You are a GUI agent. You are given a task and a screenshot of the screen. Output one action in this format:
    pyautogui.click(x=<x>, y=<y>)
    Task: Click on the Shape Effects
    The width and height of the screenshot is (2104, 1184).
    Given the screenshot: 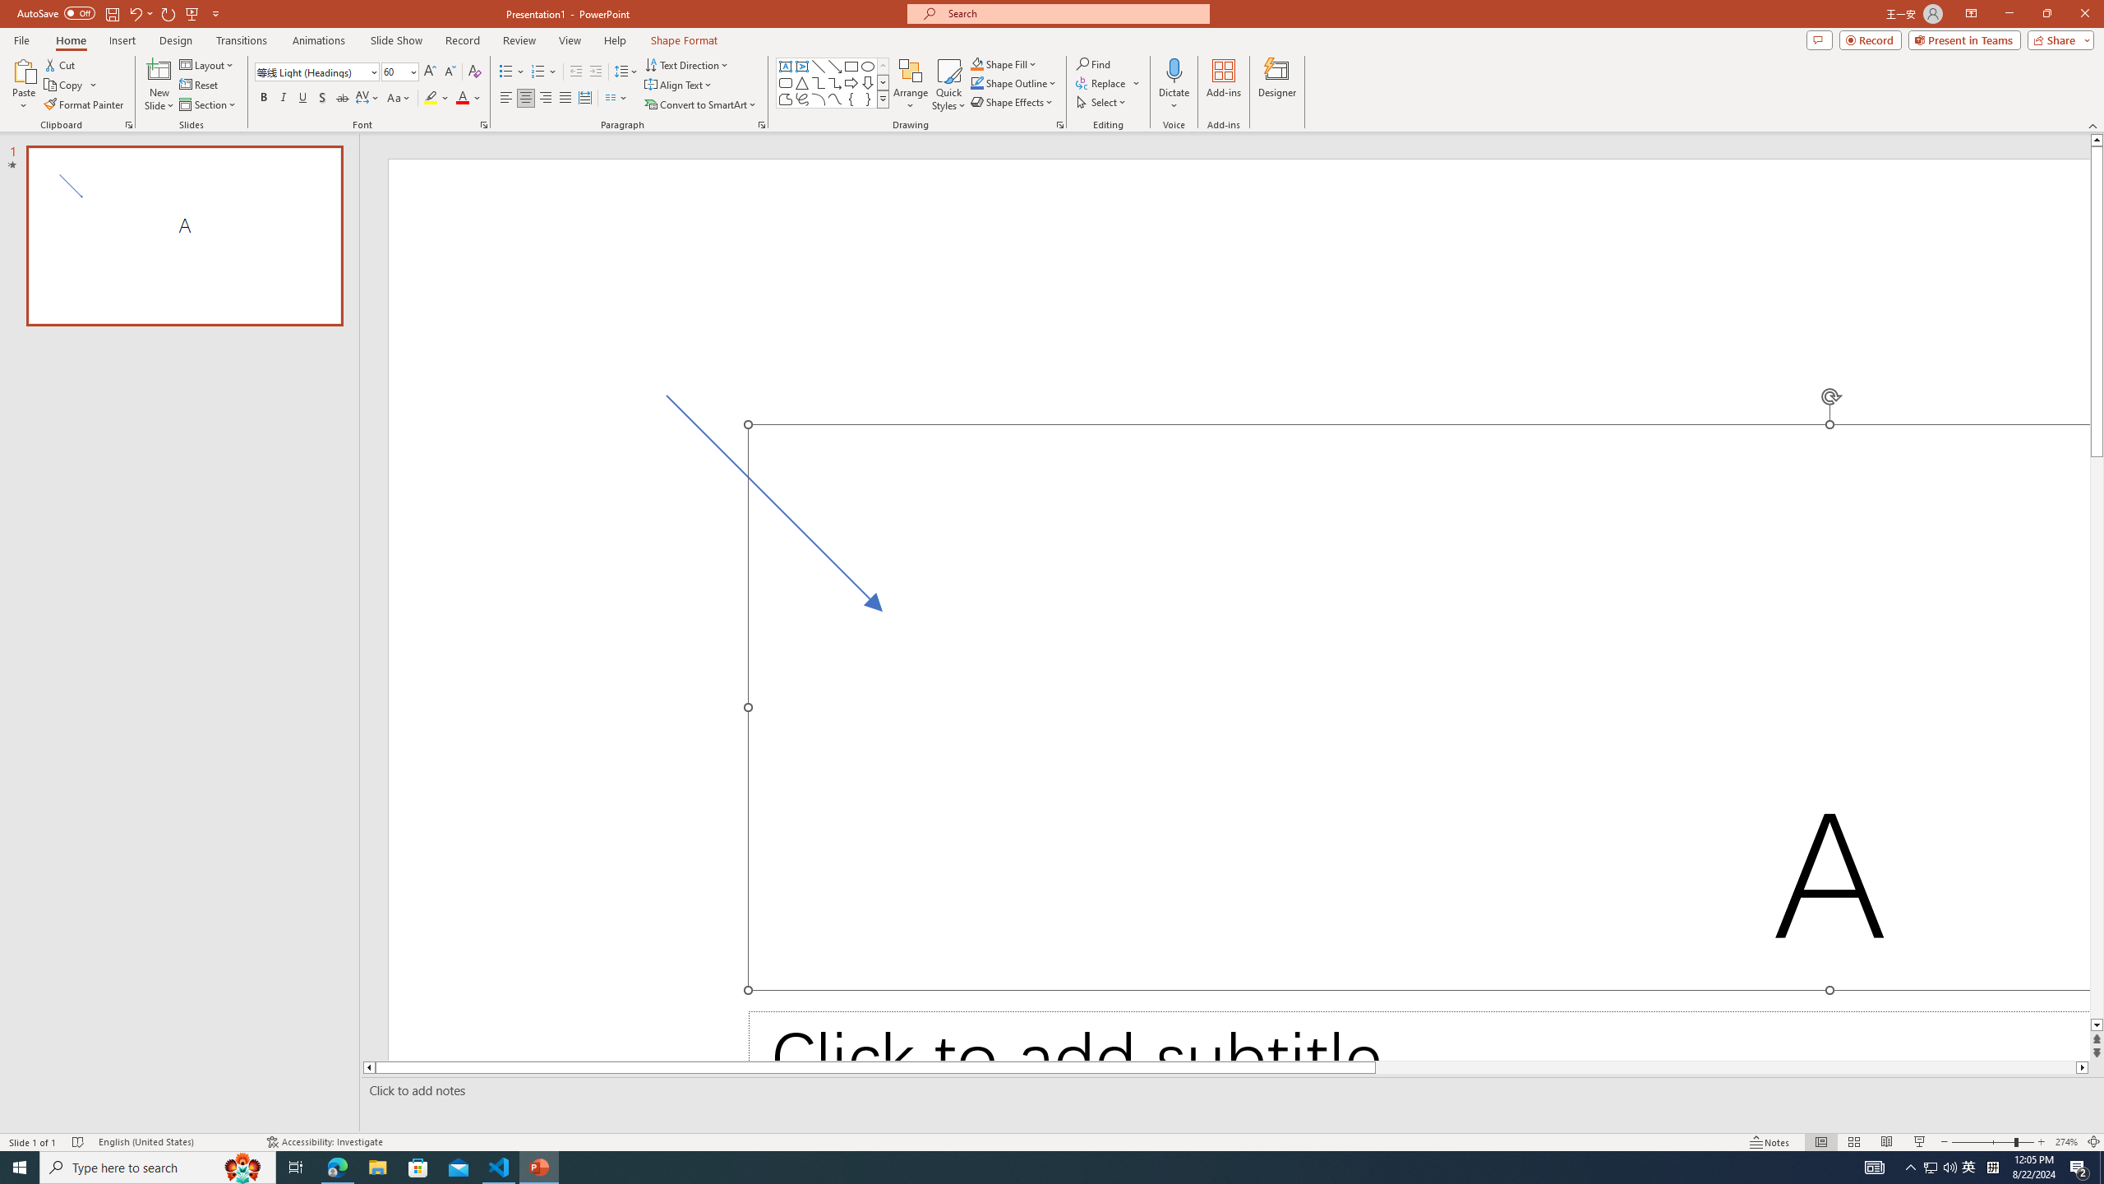 What is the action you would take?
    pyautogui.click(x=1013, y=102)
    